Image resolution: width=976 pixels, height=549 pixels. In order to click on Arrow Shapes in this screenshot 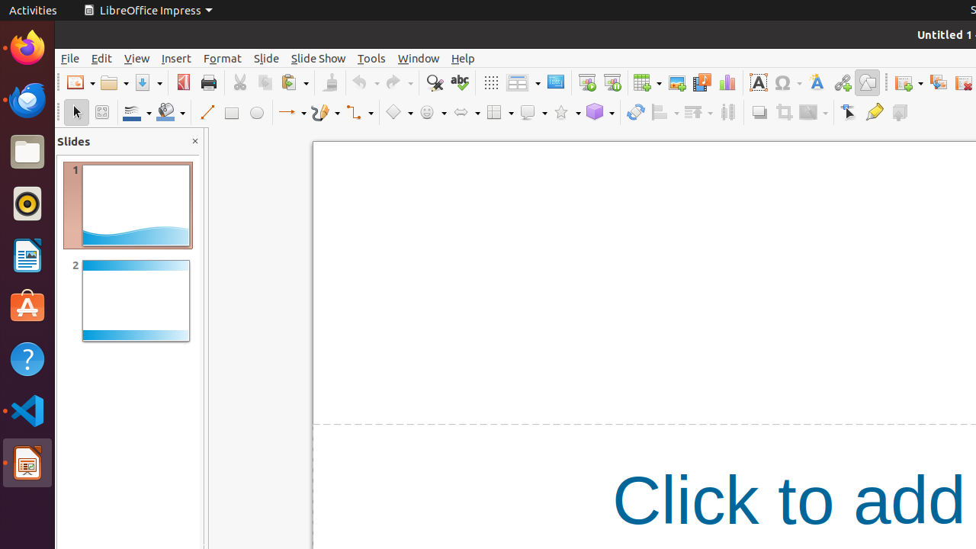, I will do `click(466, 113)`.